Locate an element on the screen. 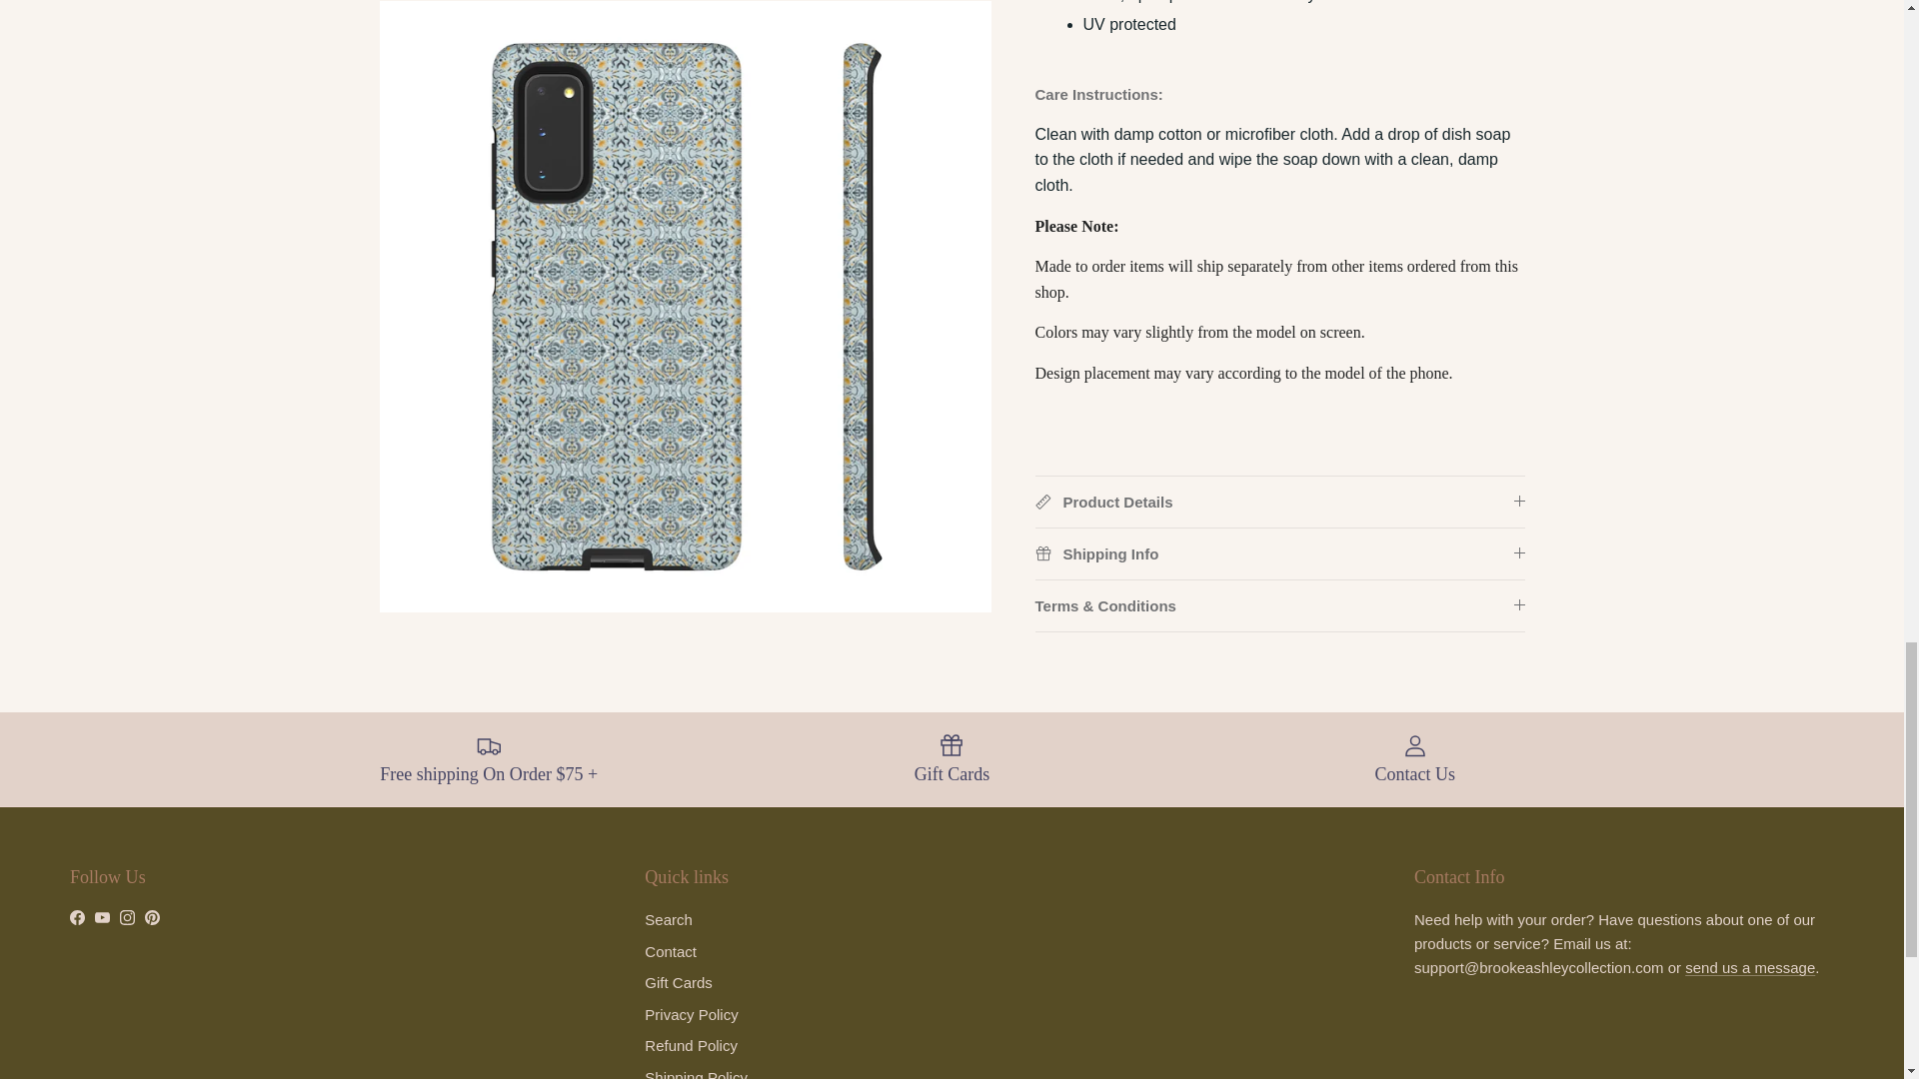 The height and width of the screenshot is (1079, 1919). Brooke Ashley Collection  on Instagram is located at coordinates (126, 917).